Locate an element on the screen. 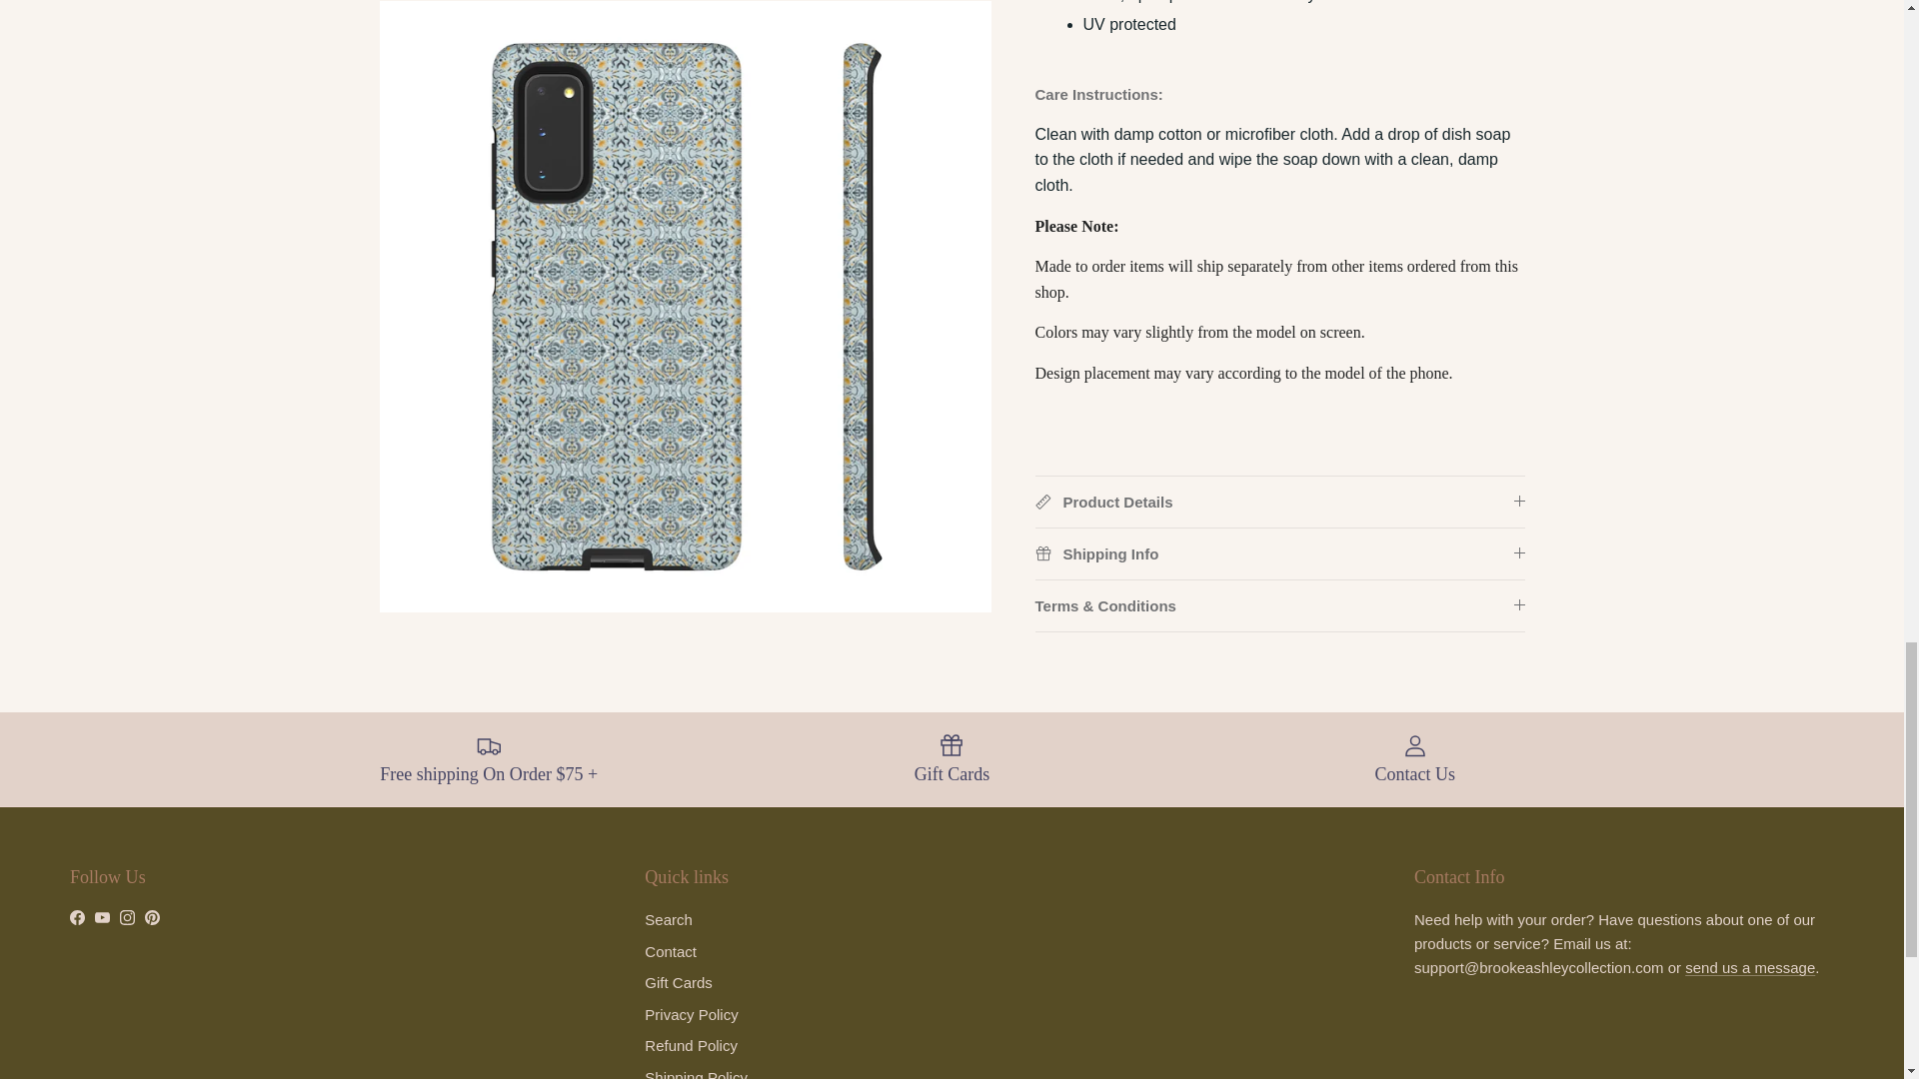 The height and width of the screenshot is (1079, 1919). Brooke Ashley Collection  on Instagram is located at coordinates (126, 917).